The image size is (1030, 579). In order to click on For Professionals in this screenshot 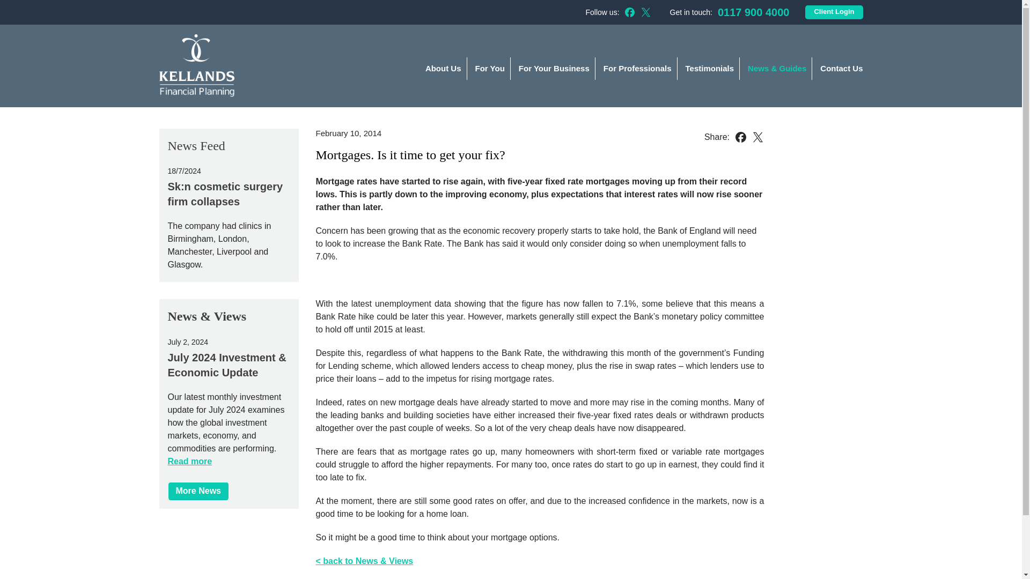, I will do `click(636, 69)`.